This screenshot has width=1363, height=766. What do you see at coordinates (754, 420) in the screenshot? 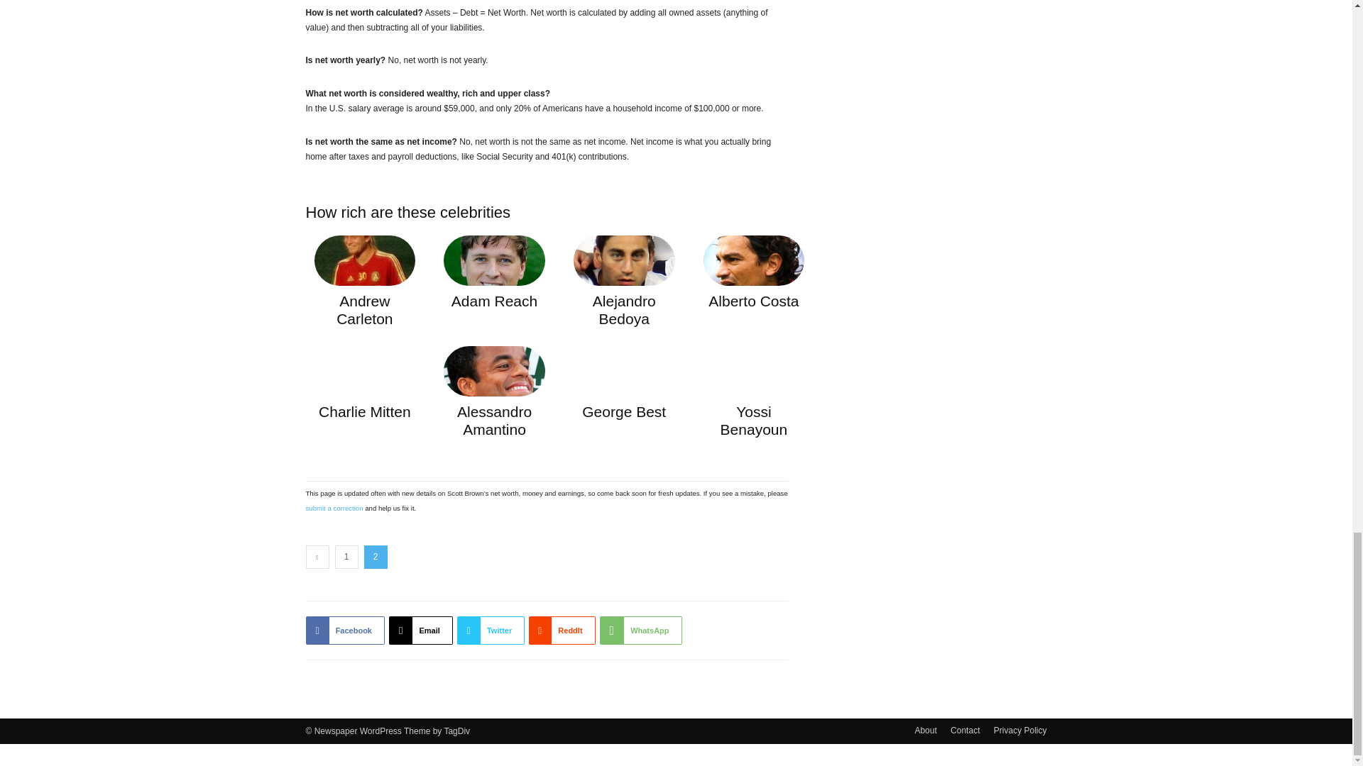
I see `Yossi Benayoun` at bounding box center [754, 420].